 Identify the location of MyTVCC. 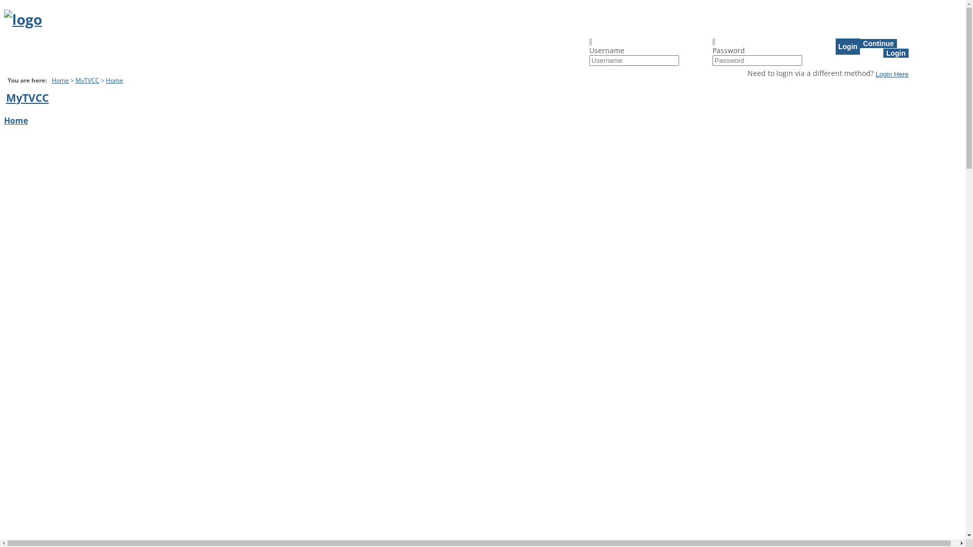
(87, 80).